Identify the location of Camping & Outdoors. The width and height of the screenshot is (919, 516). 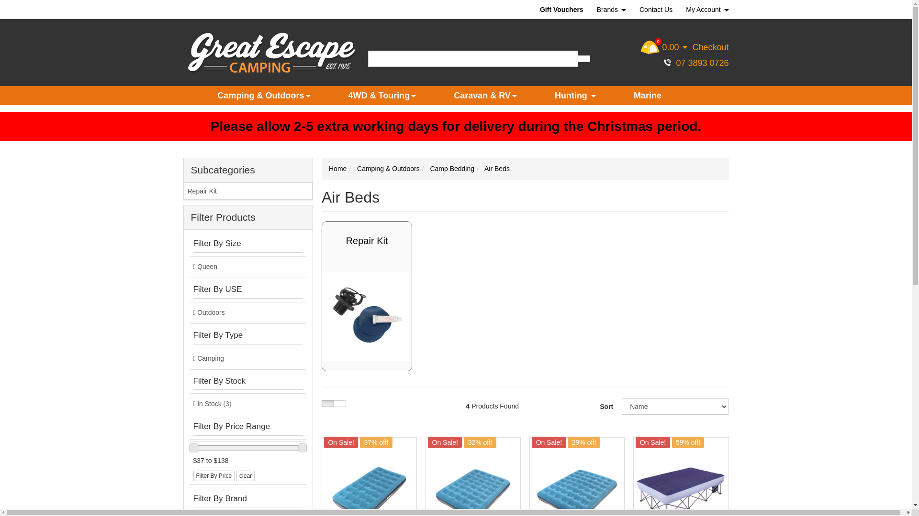
(389, 169).